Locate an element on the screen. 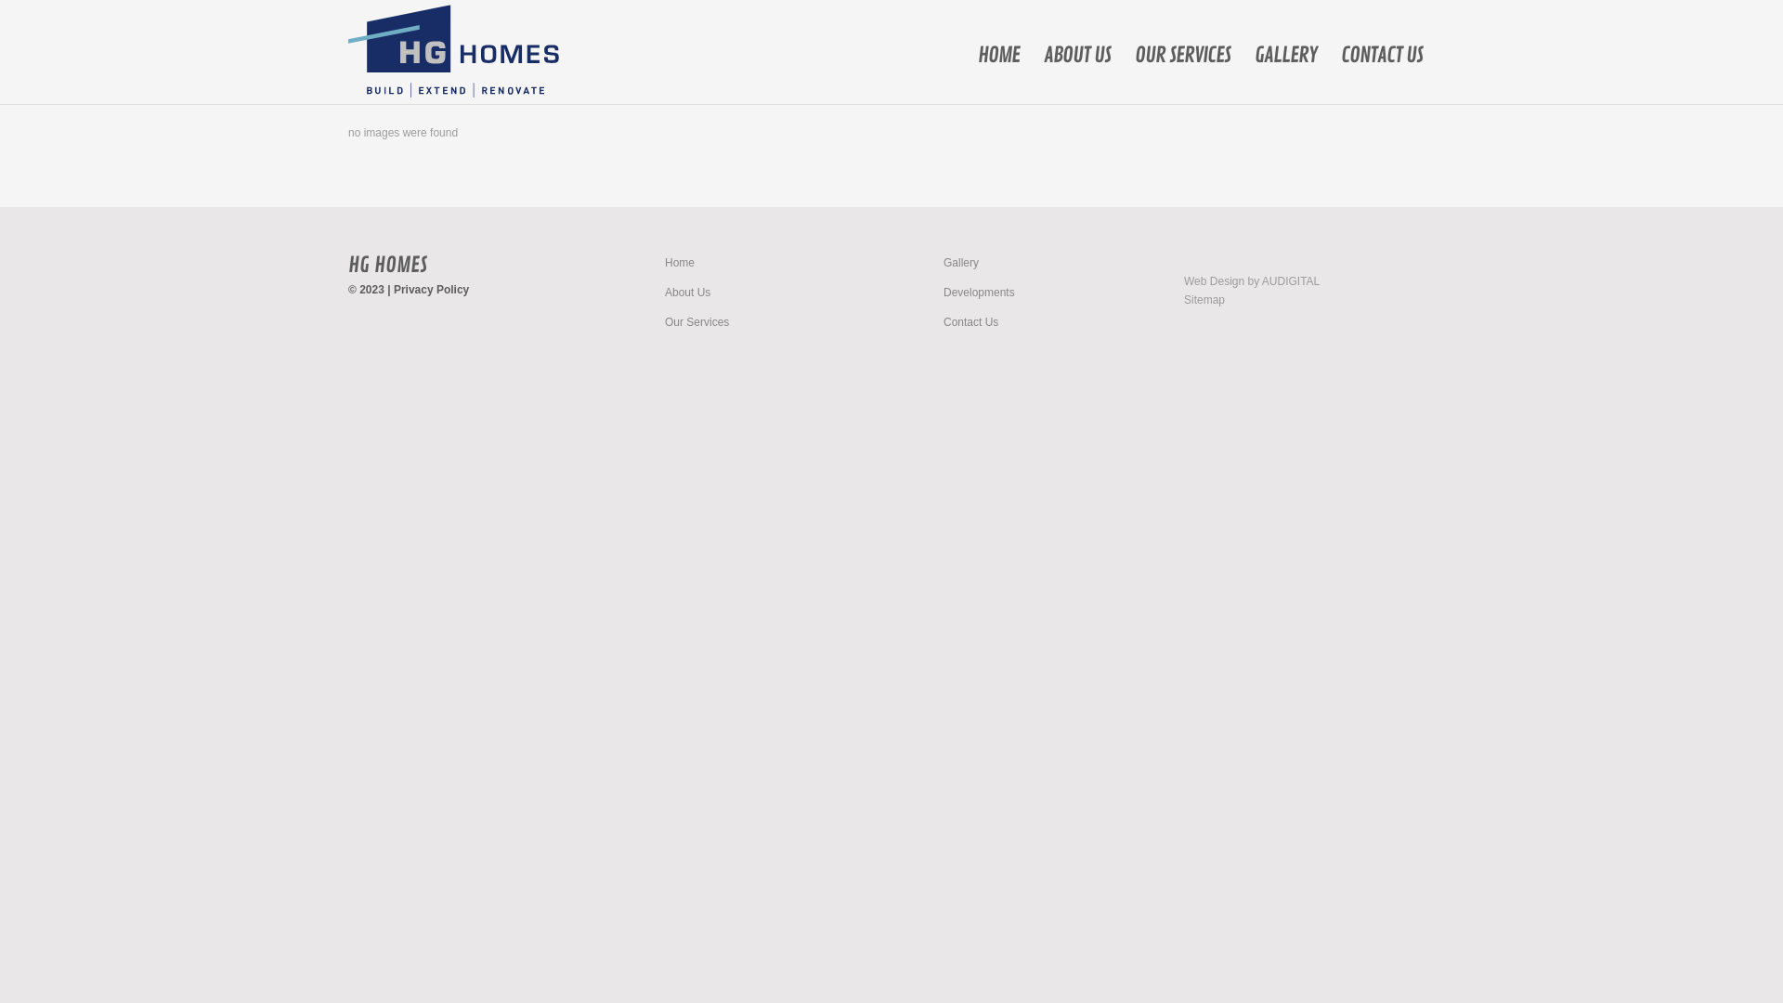  Our Services is located at coordinates (696, 322).